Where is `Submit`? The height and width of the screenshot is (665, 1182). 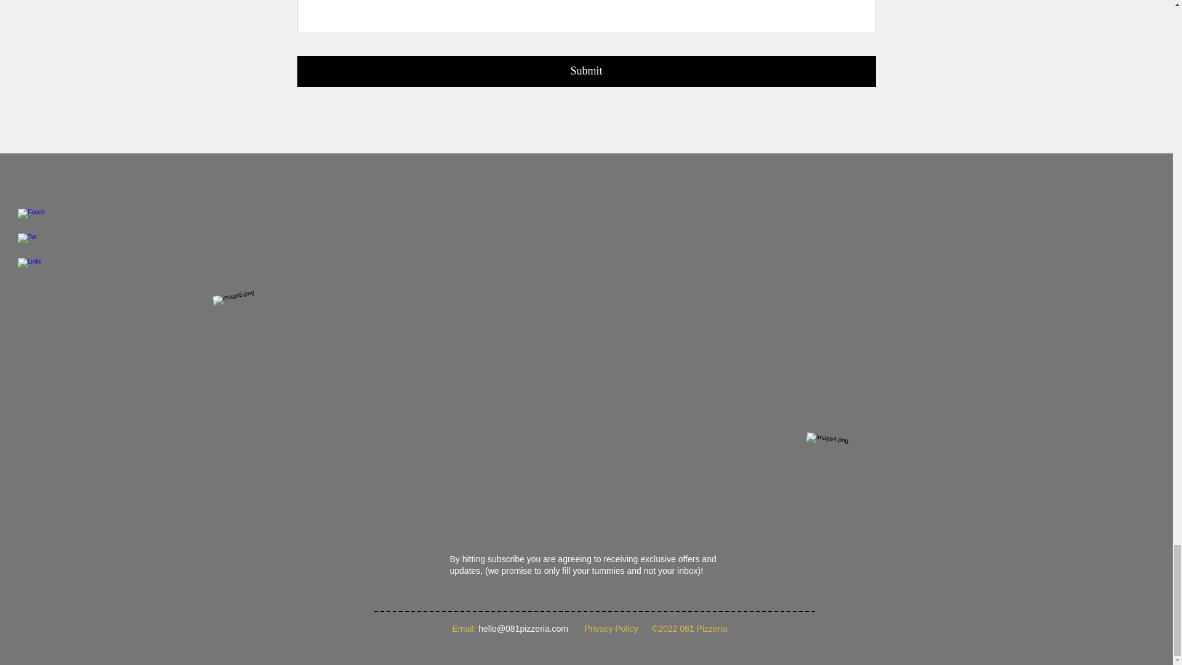
Submit is located at coordinates (586, 71).